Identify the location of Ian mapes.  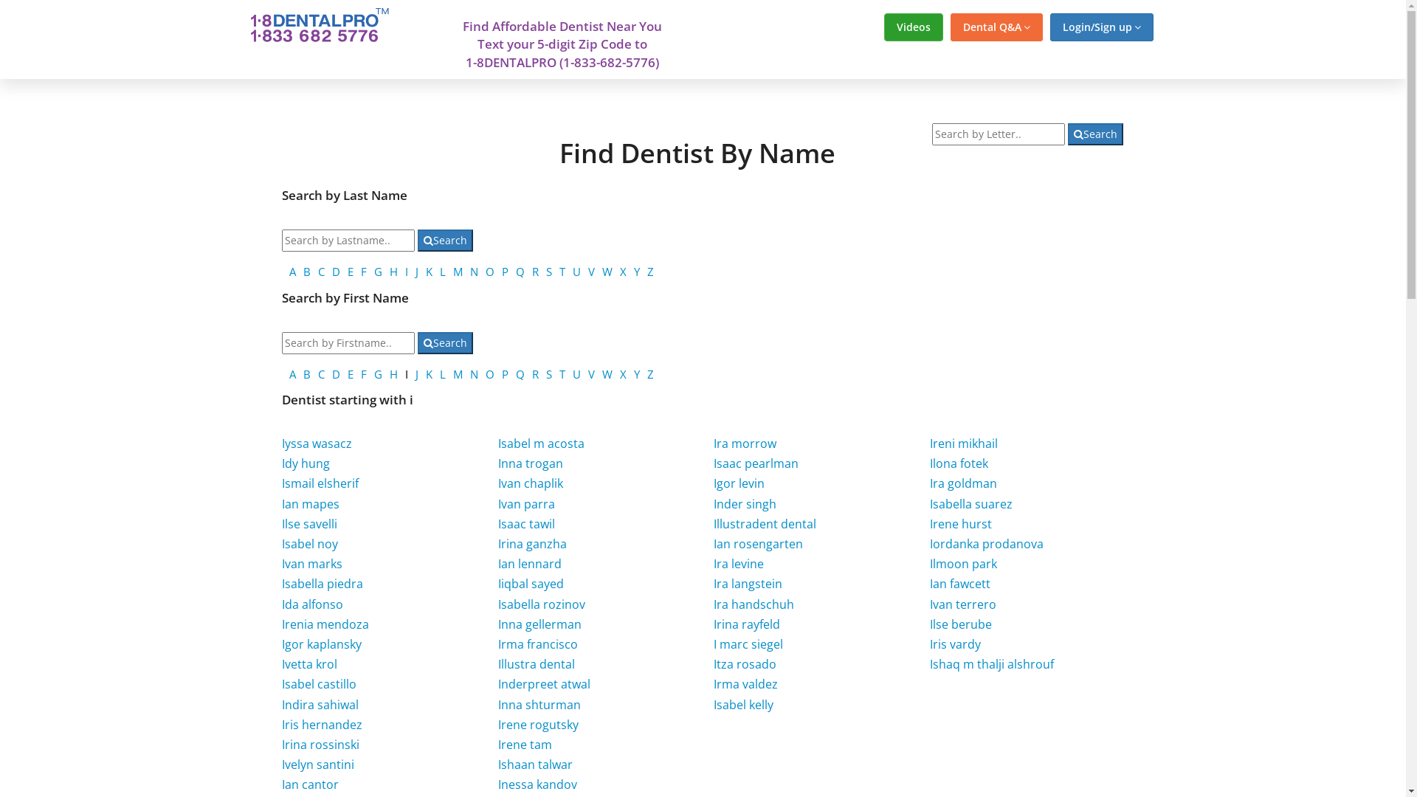
(311, 504).